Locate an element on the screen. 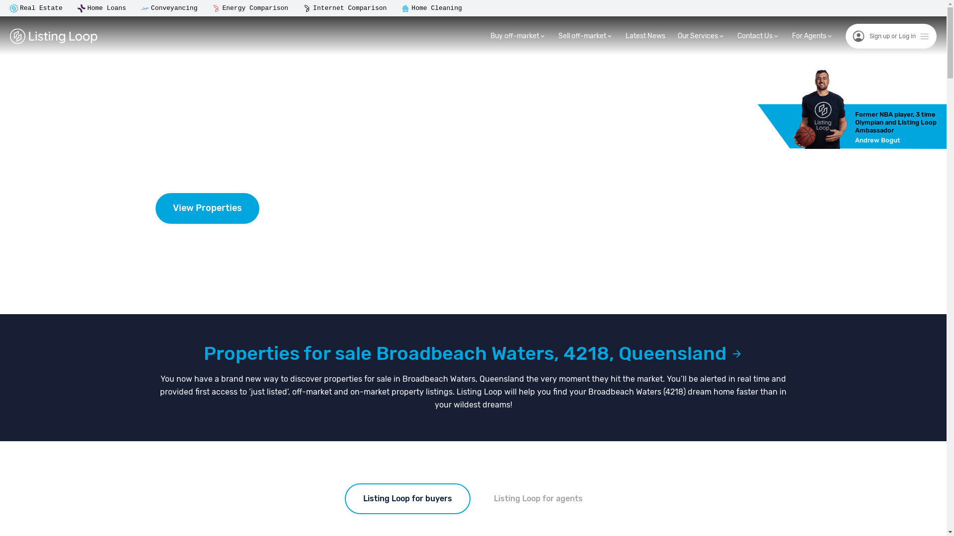  Internet Comparison is located at coordinates (350, 8).